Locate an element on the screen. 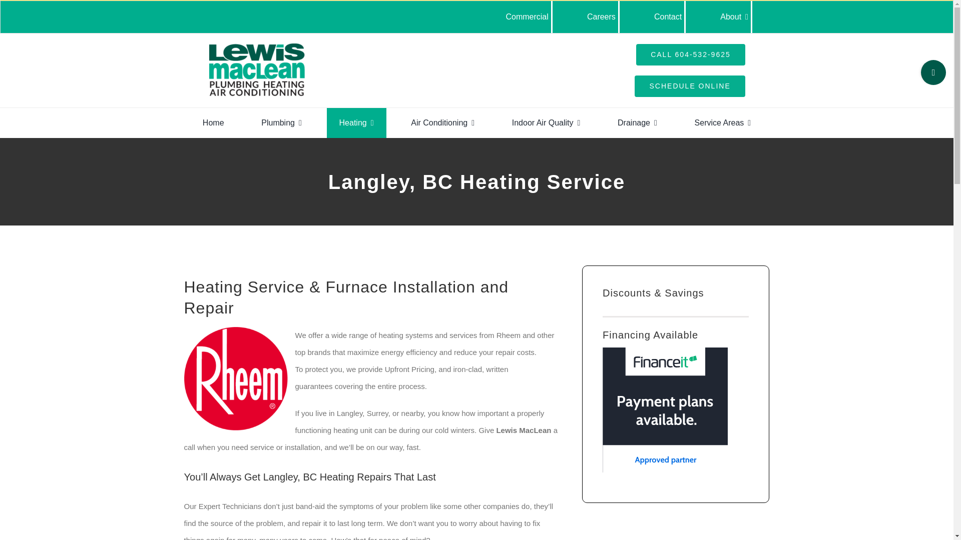 The height and width of the screenshot is (540, 961). About is located at coordinates (736, 17).